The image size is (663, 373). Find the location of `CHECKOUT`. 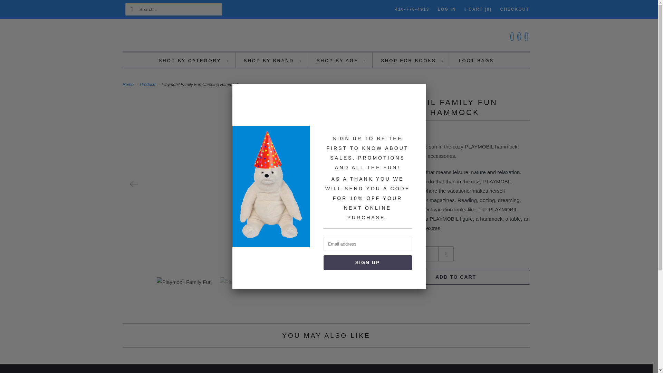

CHECKOUT is located at coordinates (515, 9).